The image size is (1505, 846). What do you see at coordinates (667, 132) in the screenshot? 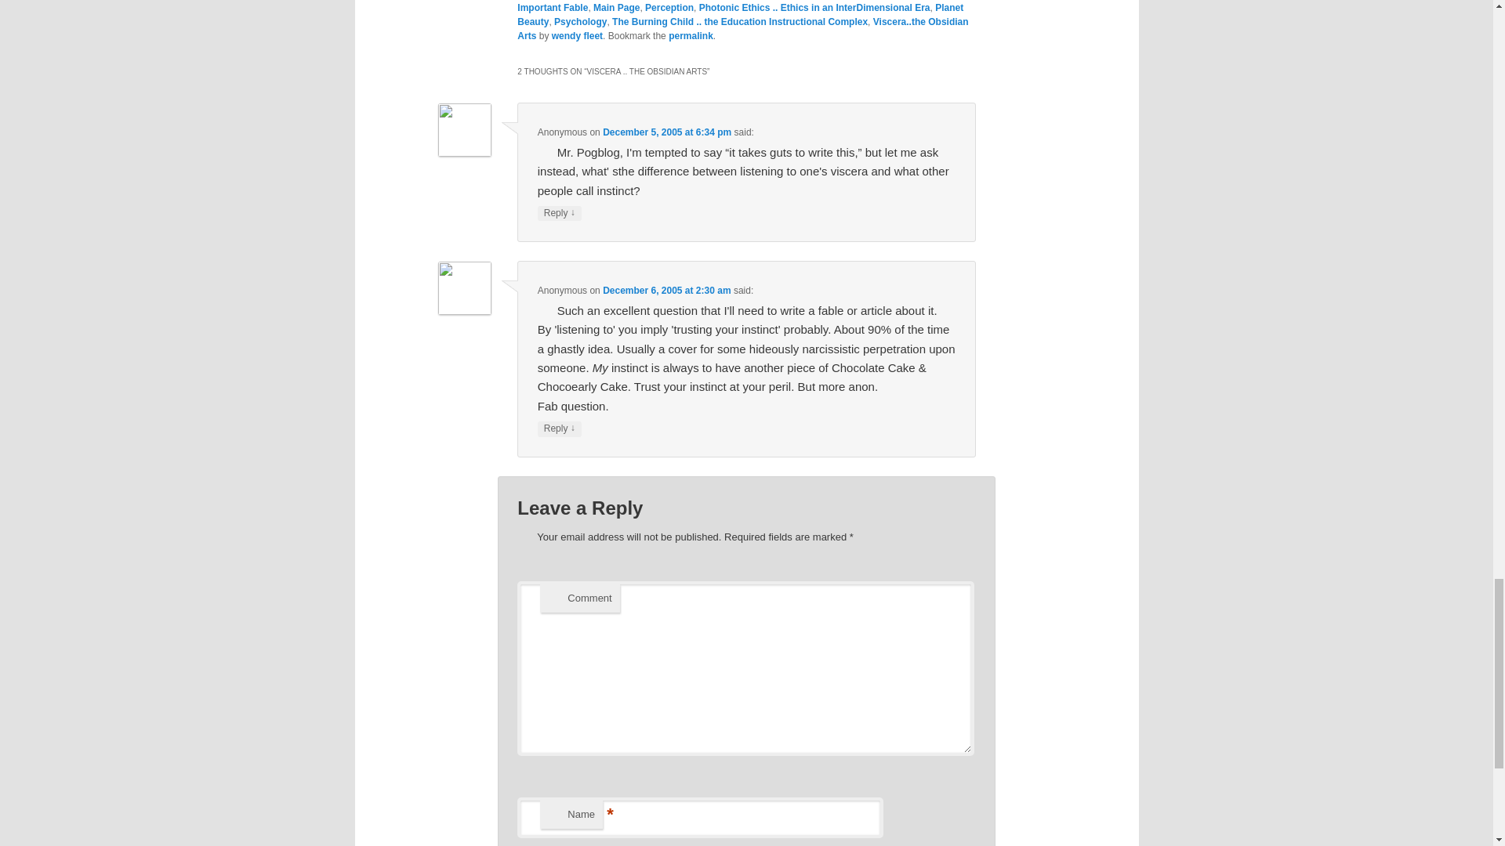
I see `December 5, 2005 at 6:34 pm` at bounding box center [667, 132].